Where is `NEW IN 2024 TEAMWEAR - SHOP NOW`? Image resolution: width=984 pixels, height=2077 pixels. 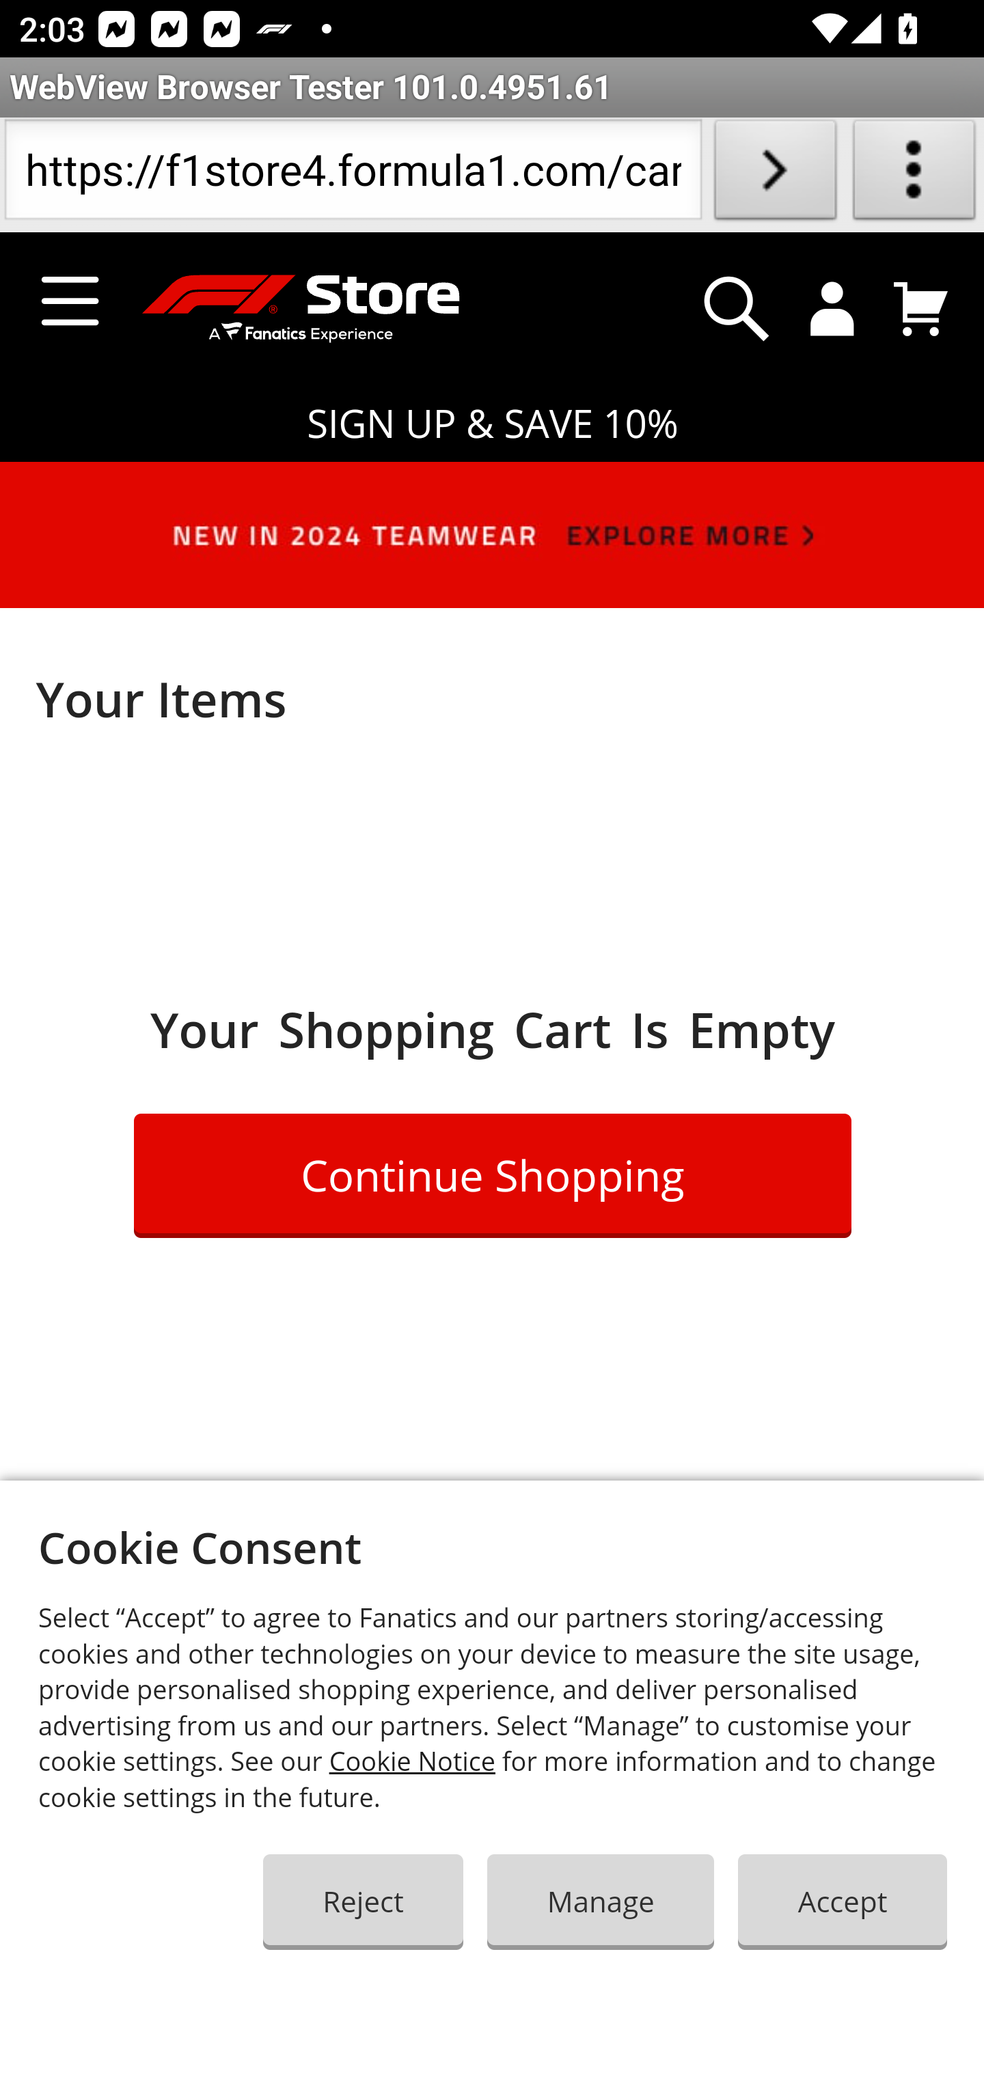 NEW IN 2024 TEAMWEAR - SHOP NOW is located at coordinates (492, 545).